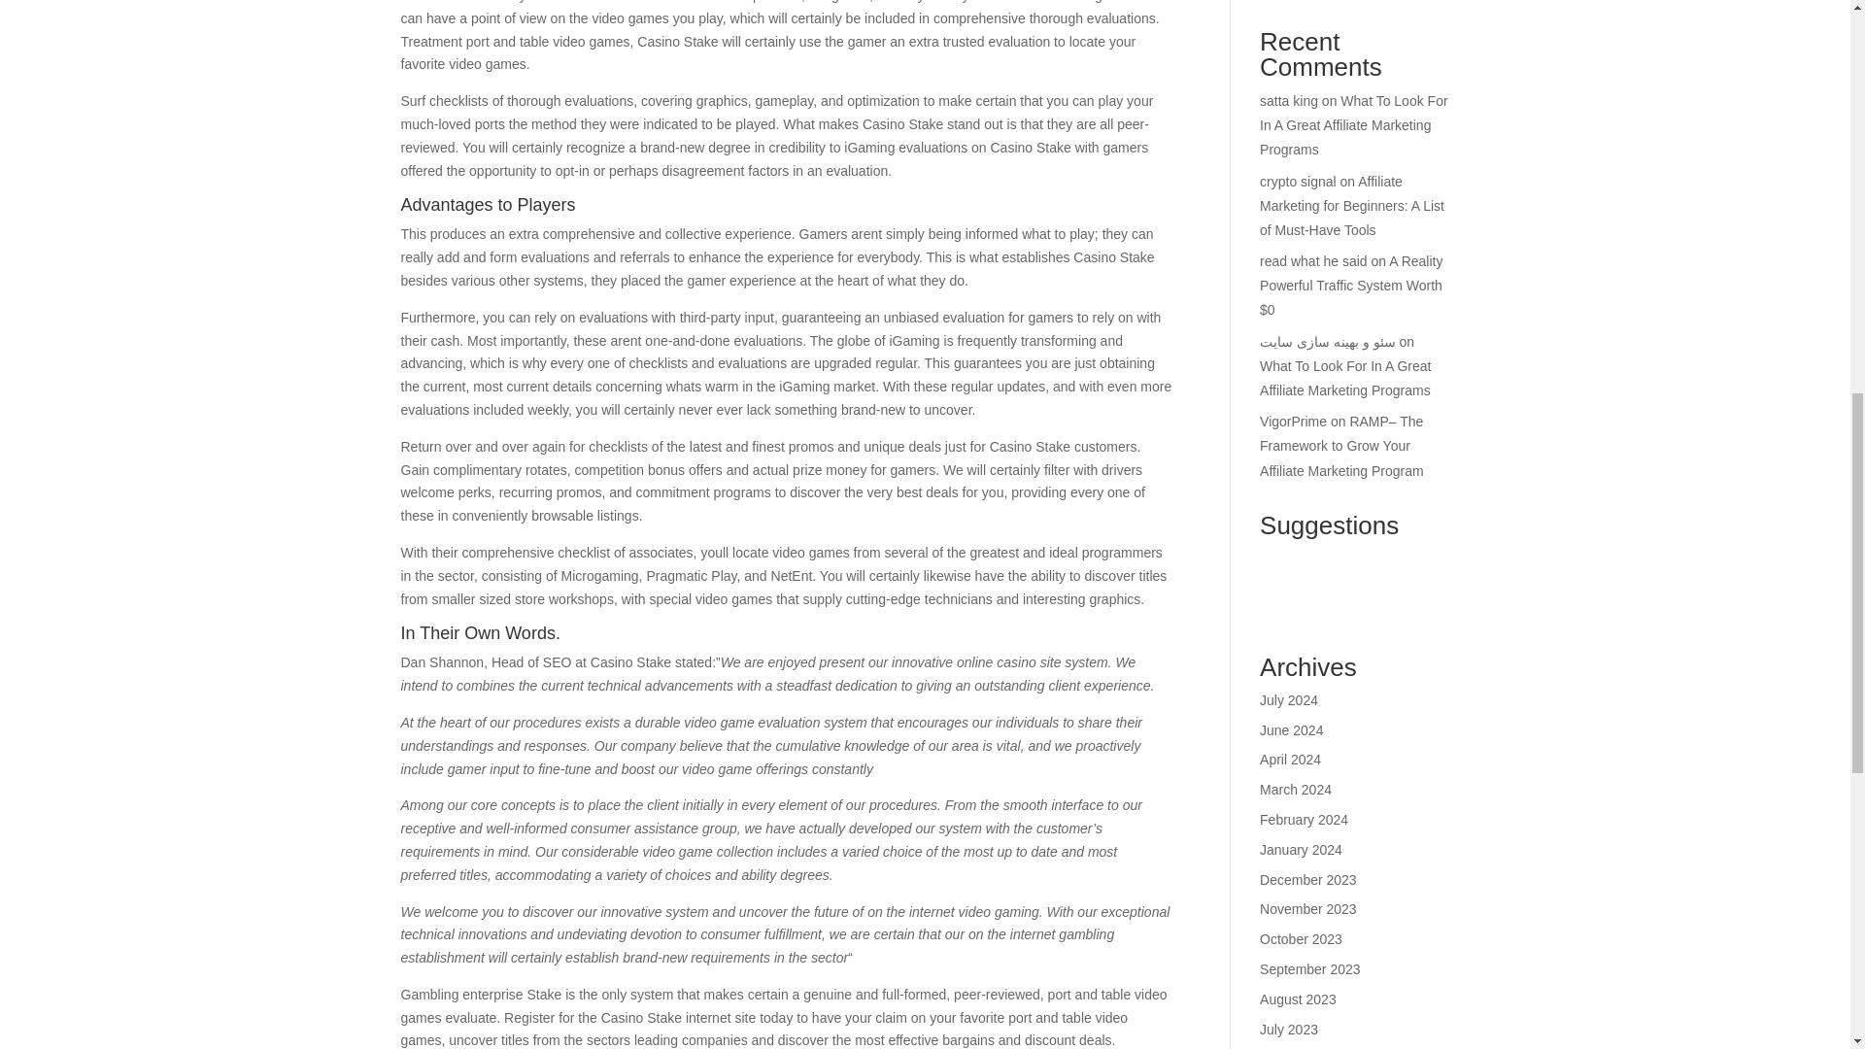 The width and height of the screenshot is (1865, 1049). What do you see at coordinates (1354, 125) in the screenshot?
I see `What To Look For In A Great Affiliate Marketing Programs` at bounding box center [1354, 125].